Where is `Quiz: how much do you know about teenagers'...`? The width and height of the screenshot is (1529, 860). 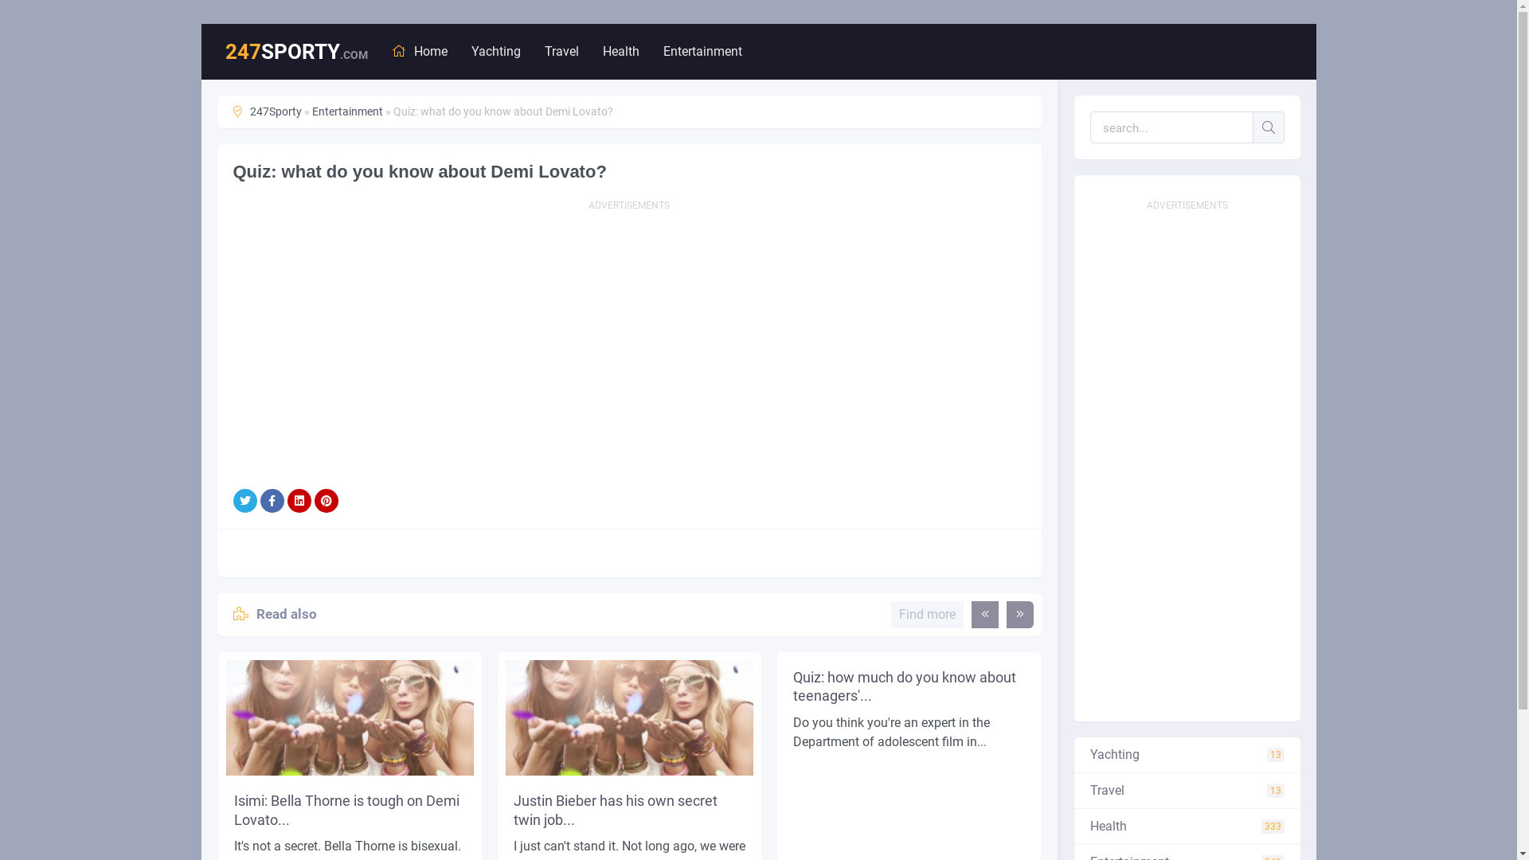
Quiz: how much do you know about teenagers'... is located at coordinates (909, 686).